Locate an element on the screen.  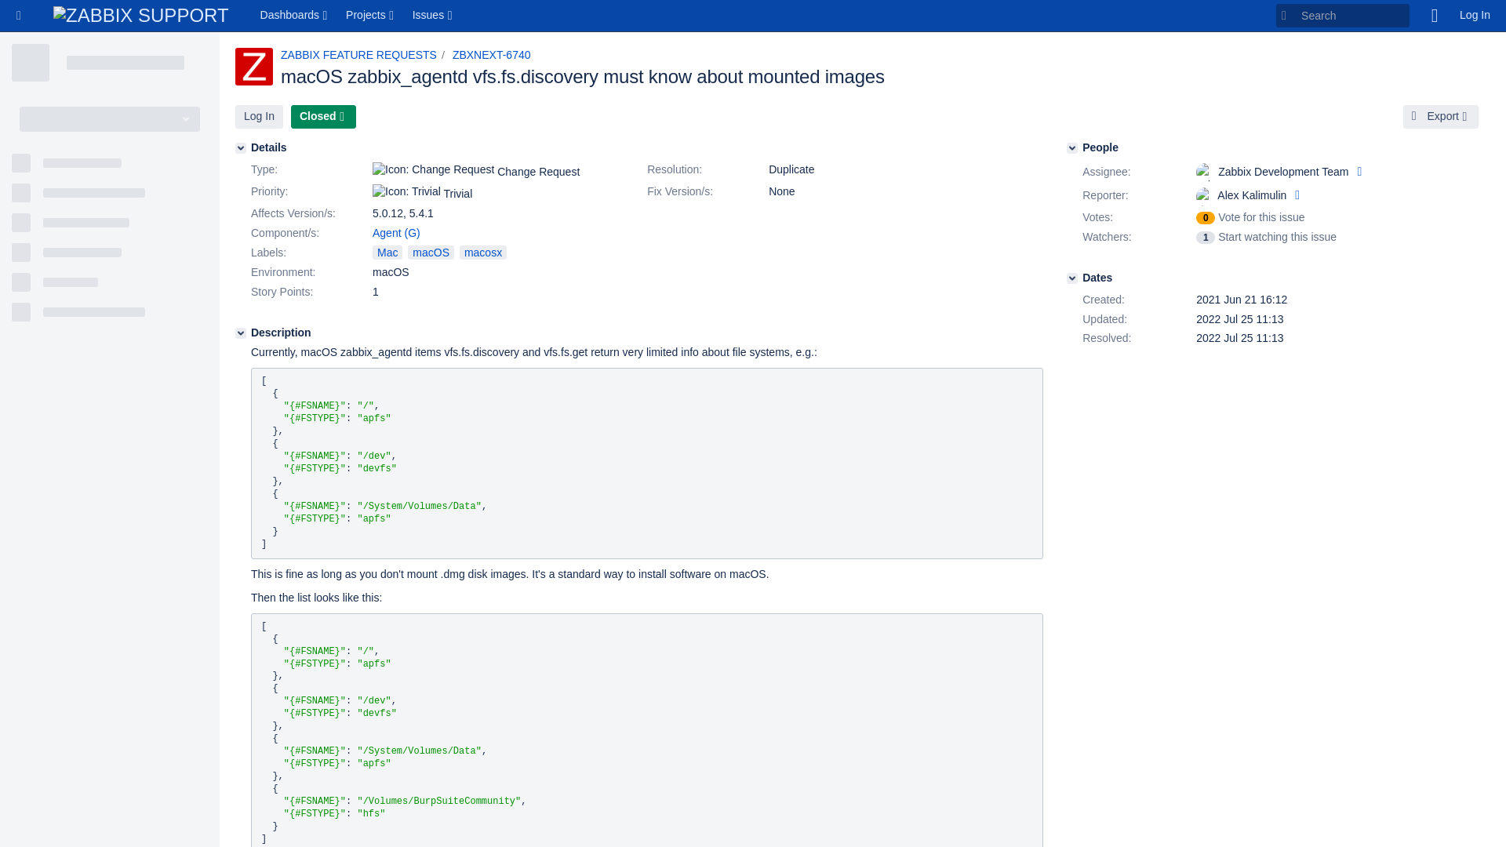
Log In is located at coordinates (1475, 16).